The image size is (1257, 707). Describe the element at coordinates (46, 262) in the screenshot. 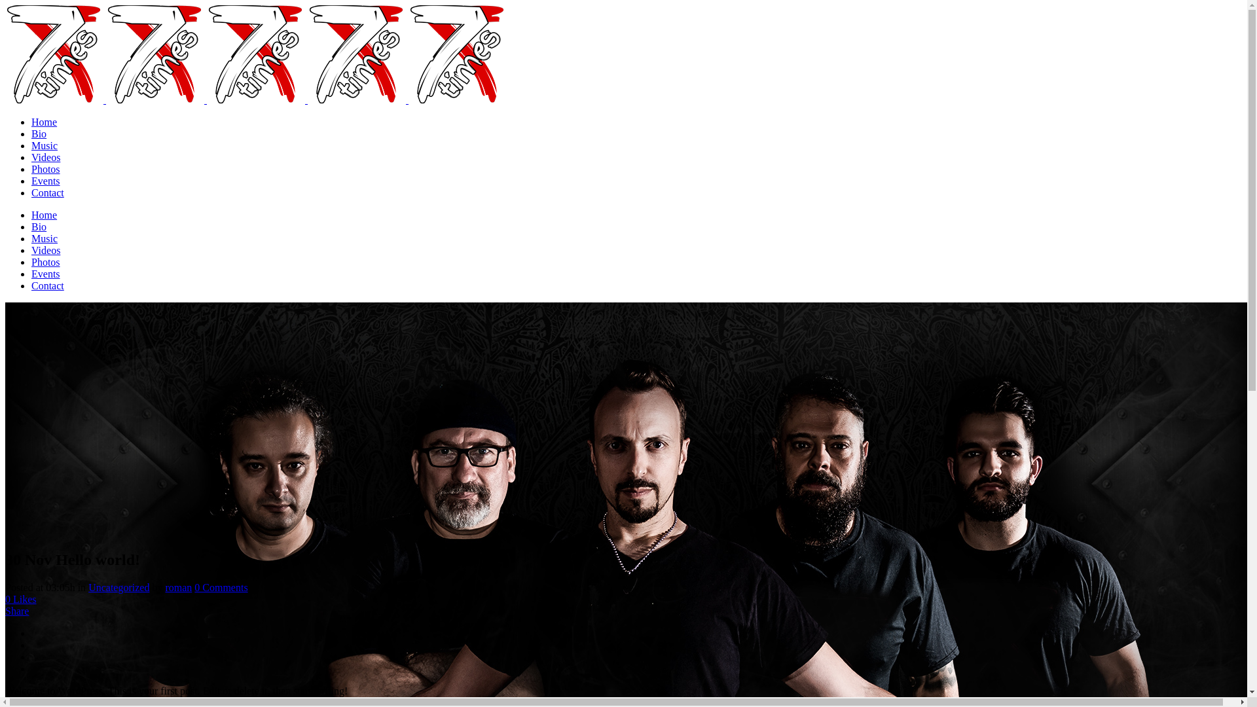

I see `Photos` at that location.